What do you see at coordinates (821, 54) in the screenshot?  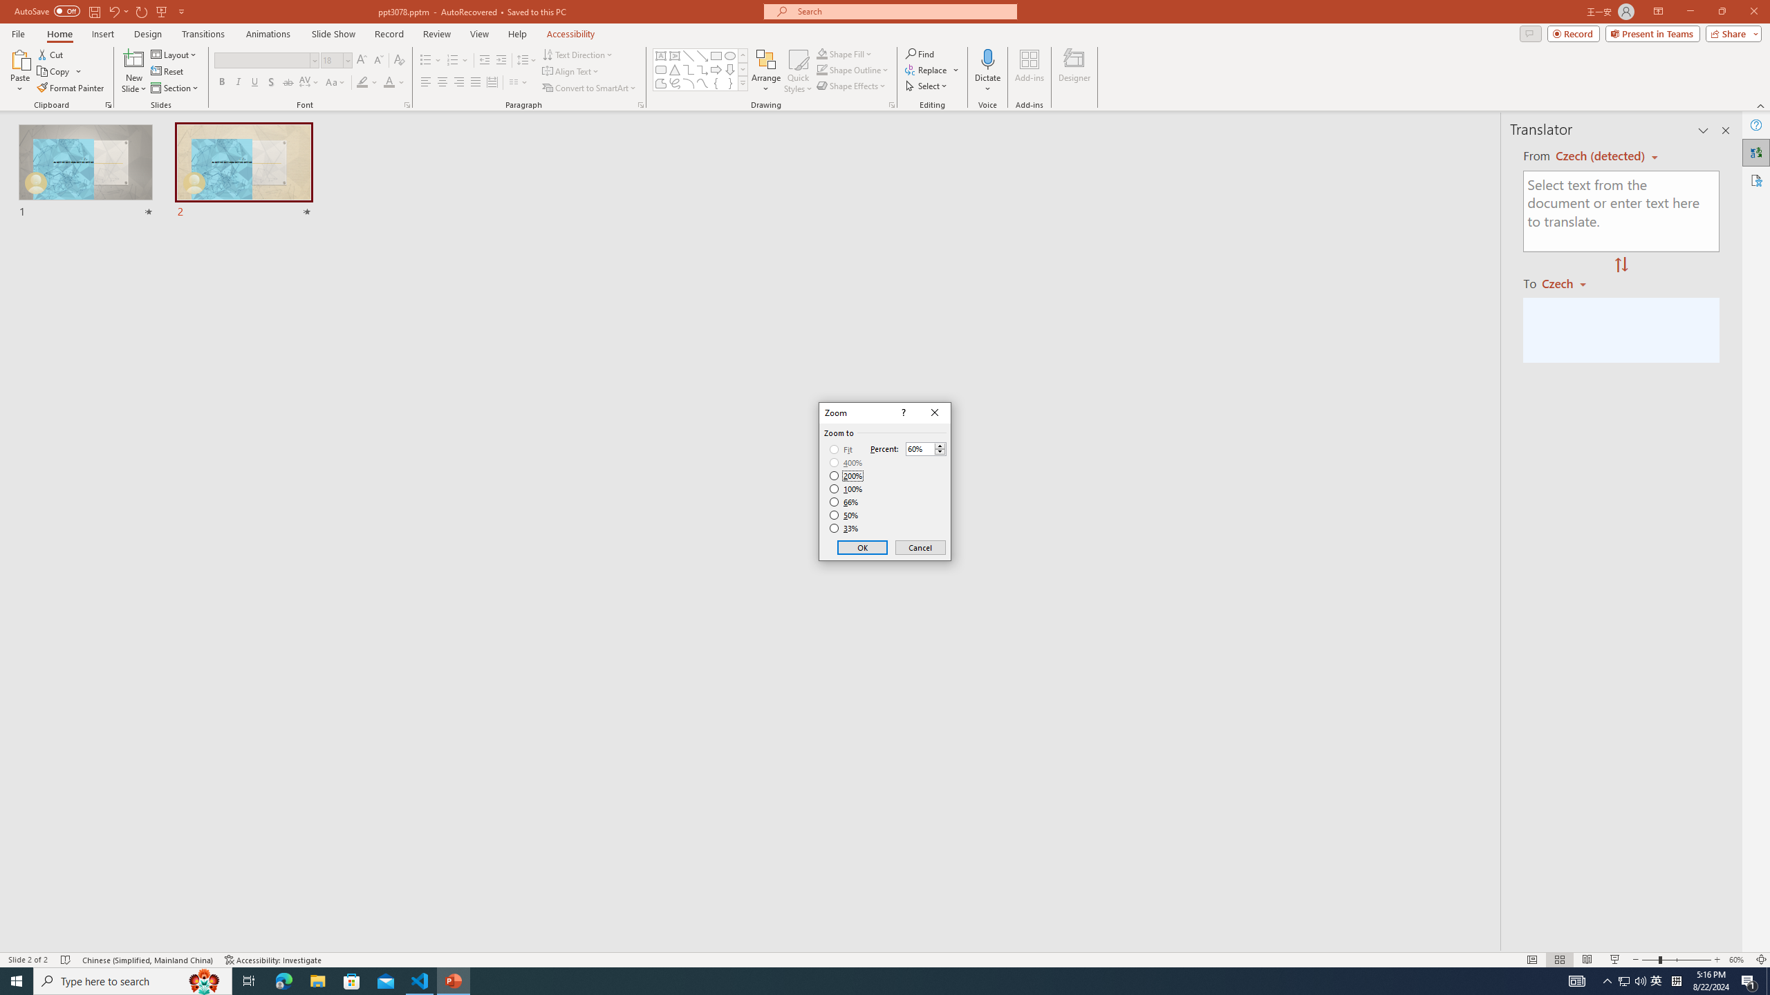 I see `Shape Fill Dark Green, Accent 2` at bounding box center [821, 54].